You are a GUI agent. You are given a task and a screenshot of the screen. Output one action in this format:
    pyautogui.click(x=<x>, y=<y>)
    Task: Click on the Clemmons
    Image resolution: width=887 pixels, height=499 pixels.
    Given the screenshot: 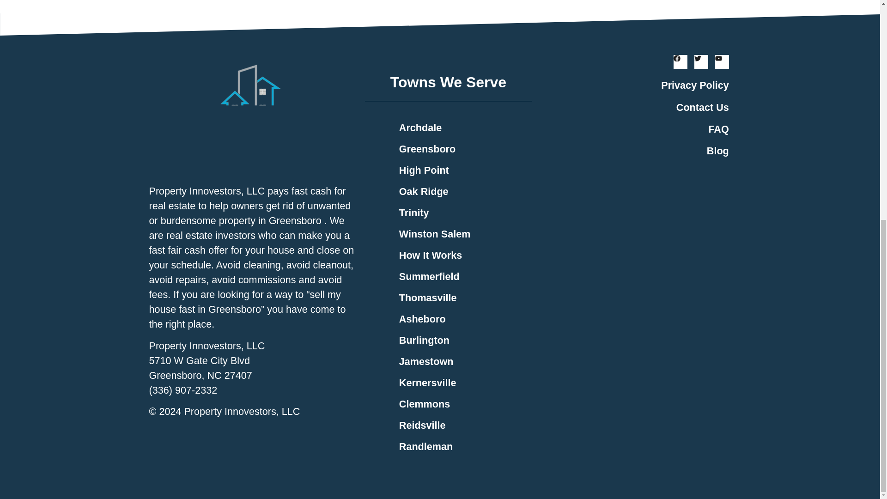 What is the action you would take?
    pyautogui.click(x=461, y=404)
    